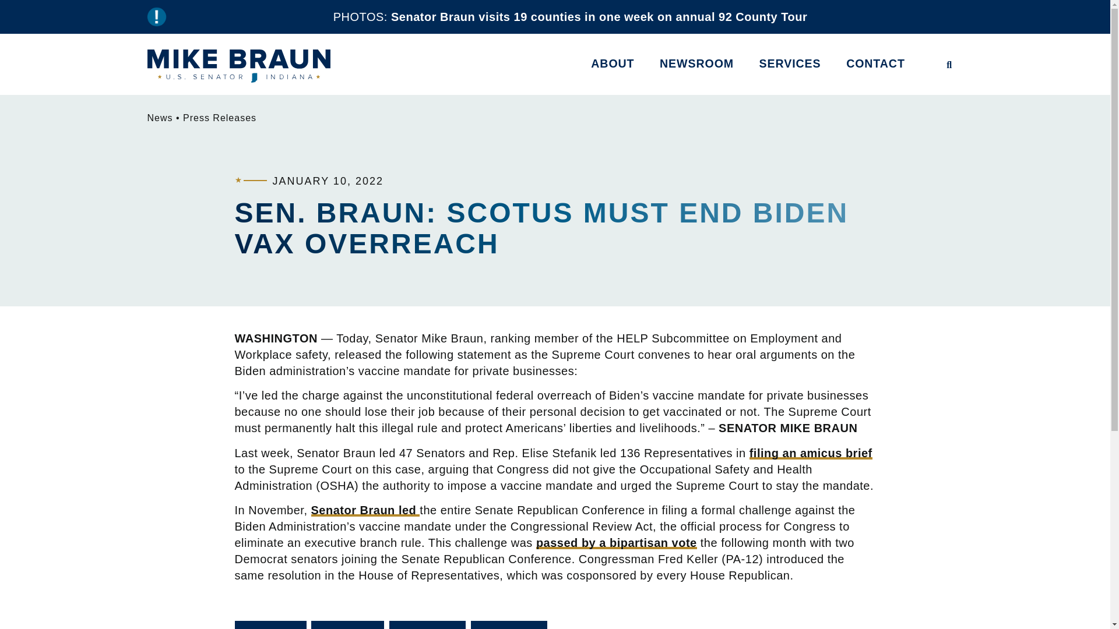 This screenshot has width=1119, height=629. Describe the element at coordinates (696, 64) in the screenshot. I see `NEWSROOM` at that location.